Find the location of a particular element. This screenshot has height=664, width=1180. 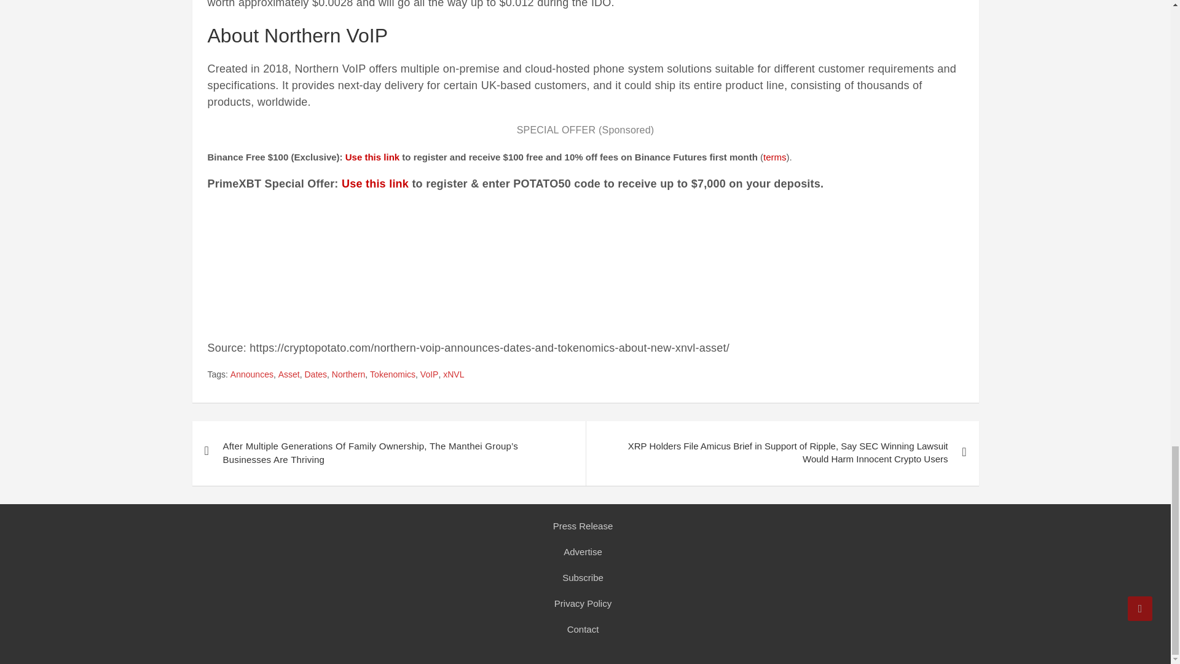

Announces is located at coordinates (252, 375).